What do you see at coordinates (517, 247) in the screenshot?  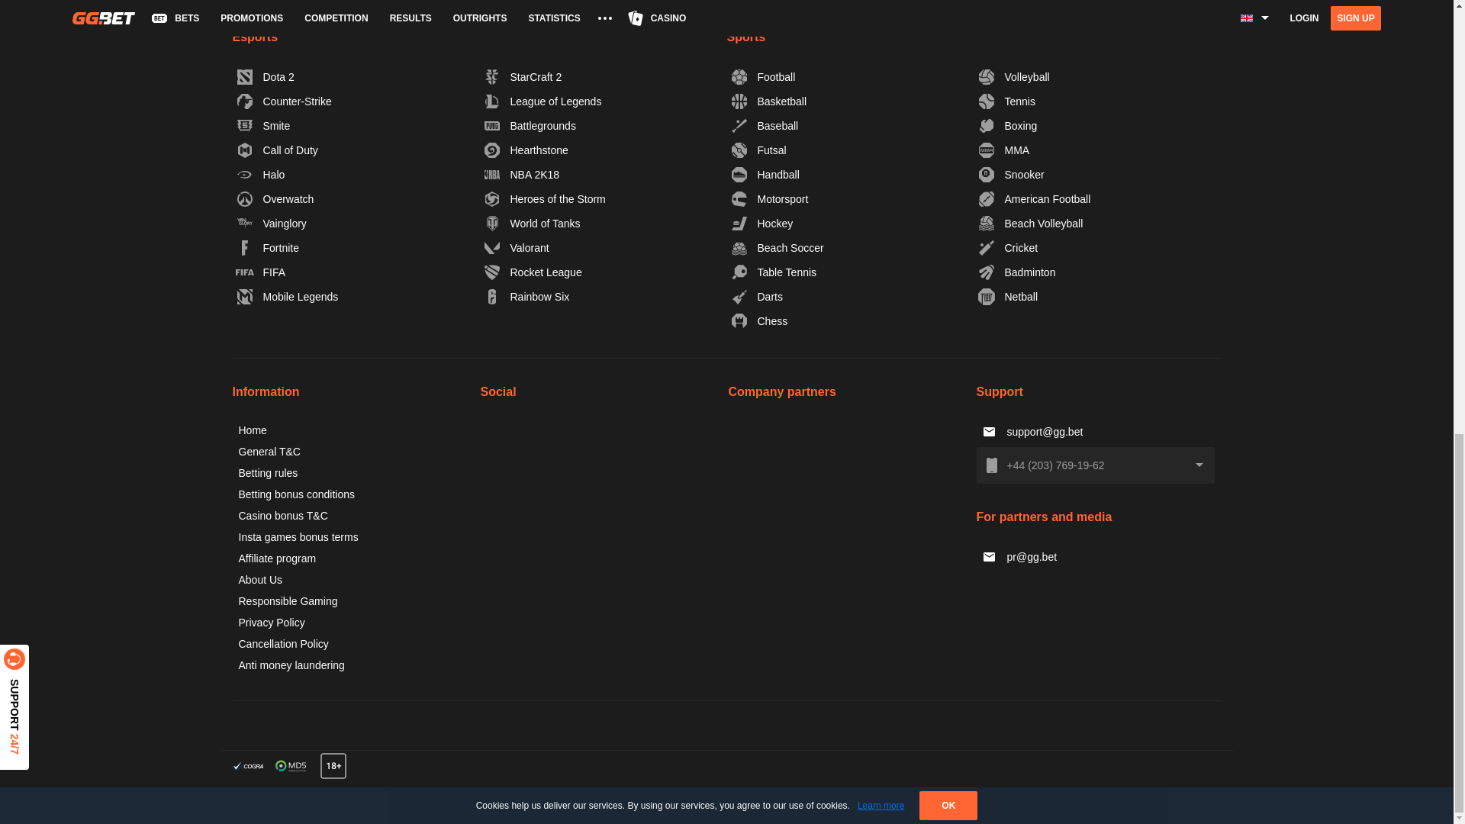 I see `Valorant` at bounding box center [517, 247].